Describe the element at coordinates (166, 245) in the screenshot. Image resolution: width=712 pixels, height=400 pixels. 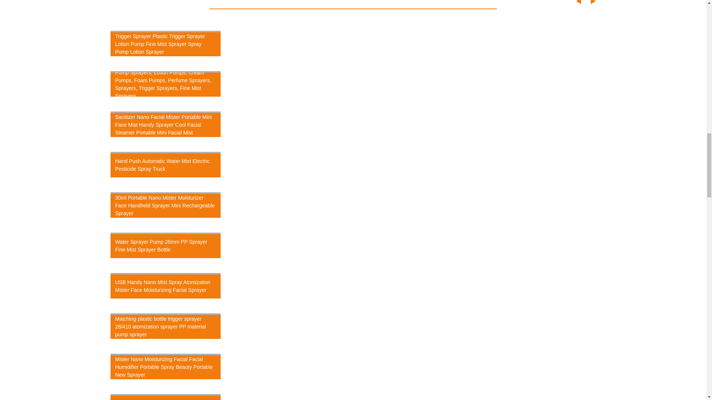
I see `Water Sprayer Pump 28mm PP Sprayer Fine Mist Sprayer Bottle` at that location.